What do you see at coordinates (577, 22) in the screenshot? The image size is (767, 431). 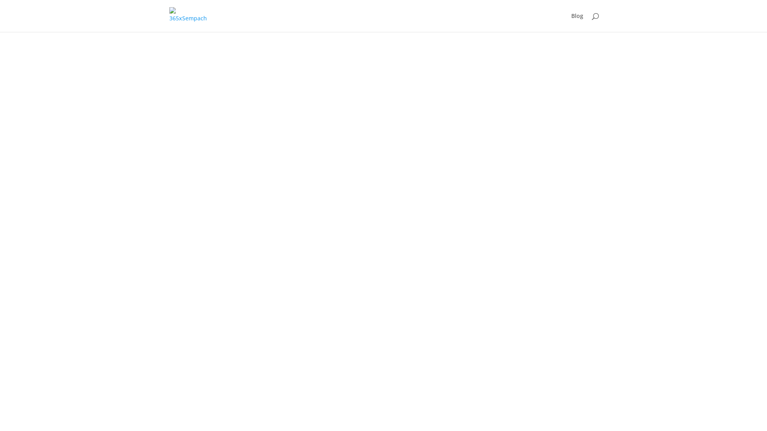 I see `Blog` at bounding box center [577, 22].